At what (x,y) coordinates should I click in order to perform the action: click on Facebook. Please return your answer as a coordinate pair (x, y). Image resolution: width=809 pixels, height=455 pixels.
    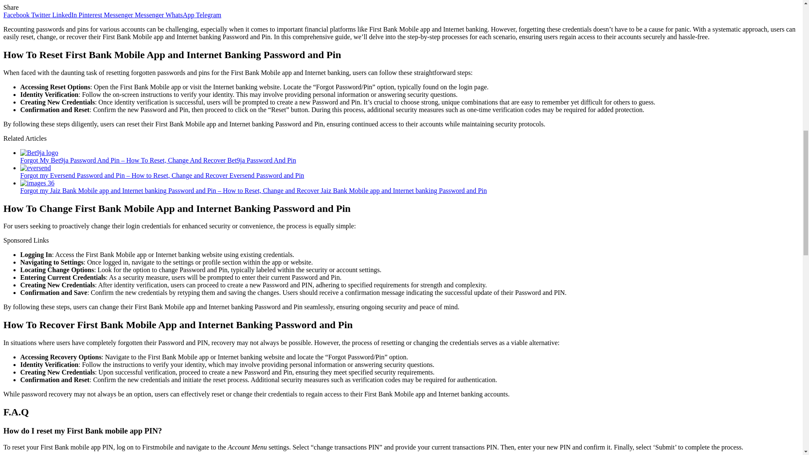
    Looking at the image, I should click on (17, 15).